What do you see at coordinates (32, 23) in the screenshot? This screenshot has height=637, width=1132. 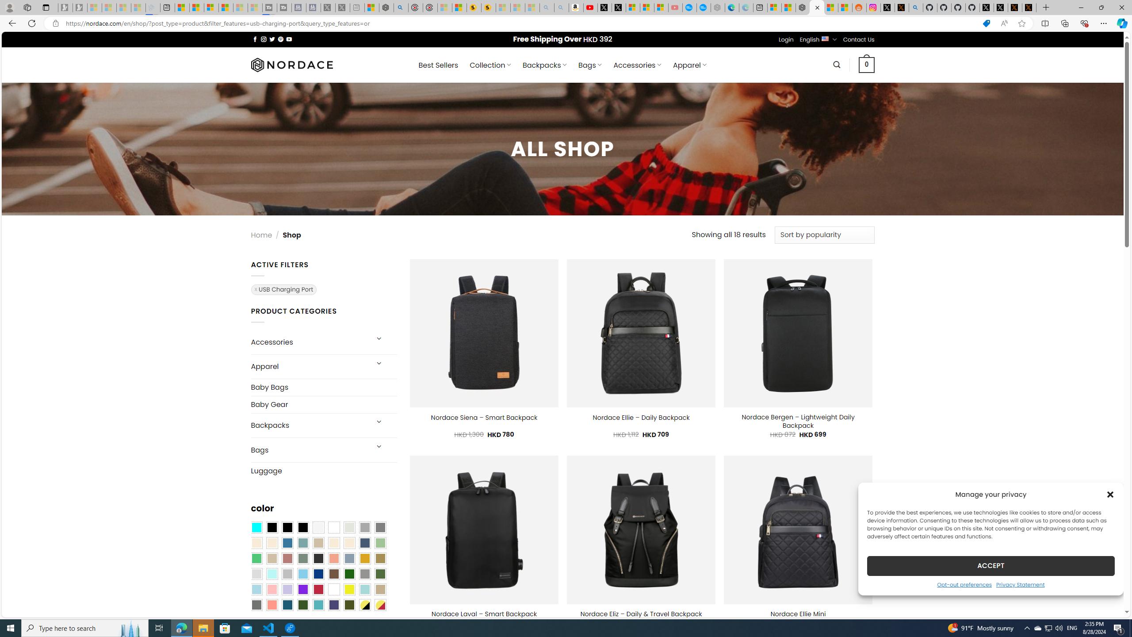 I see `Refresh` at bounding box center [32, 23].